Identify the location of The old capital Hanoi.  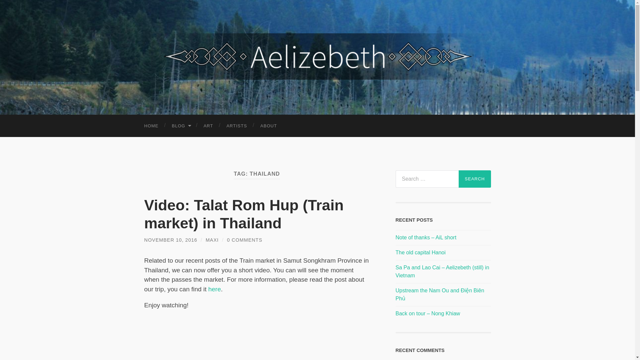
(420, 252).